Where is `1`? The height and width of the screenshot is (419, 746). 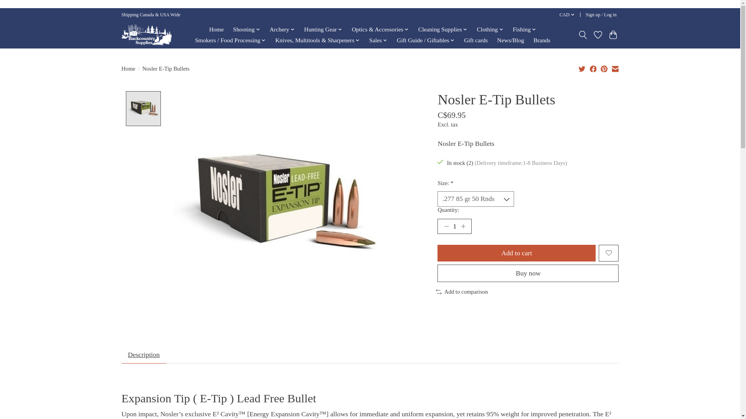
1 is located at coordinates (454, 226).